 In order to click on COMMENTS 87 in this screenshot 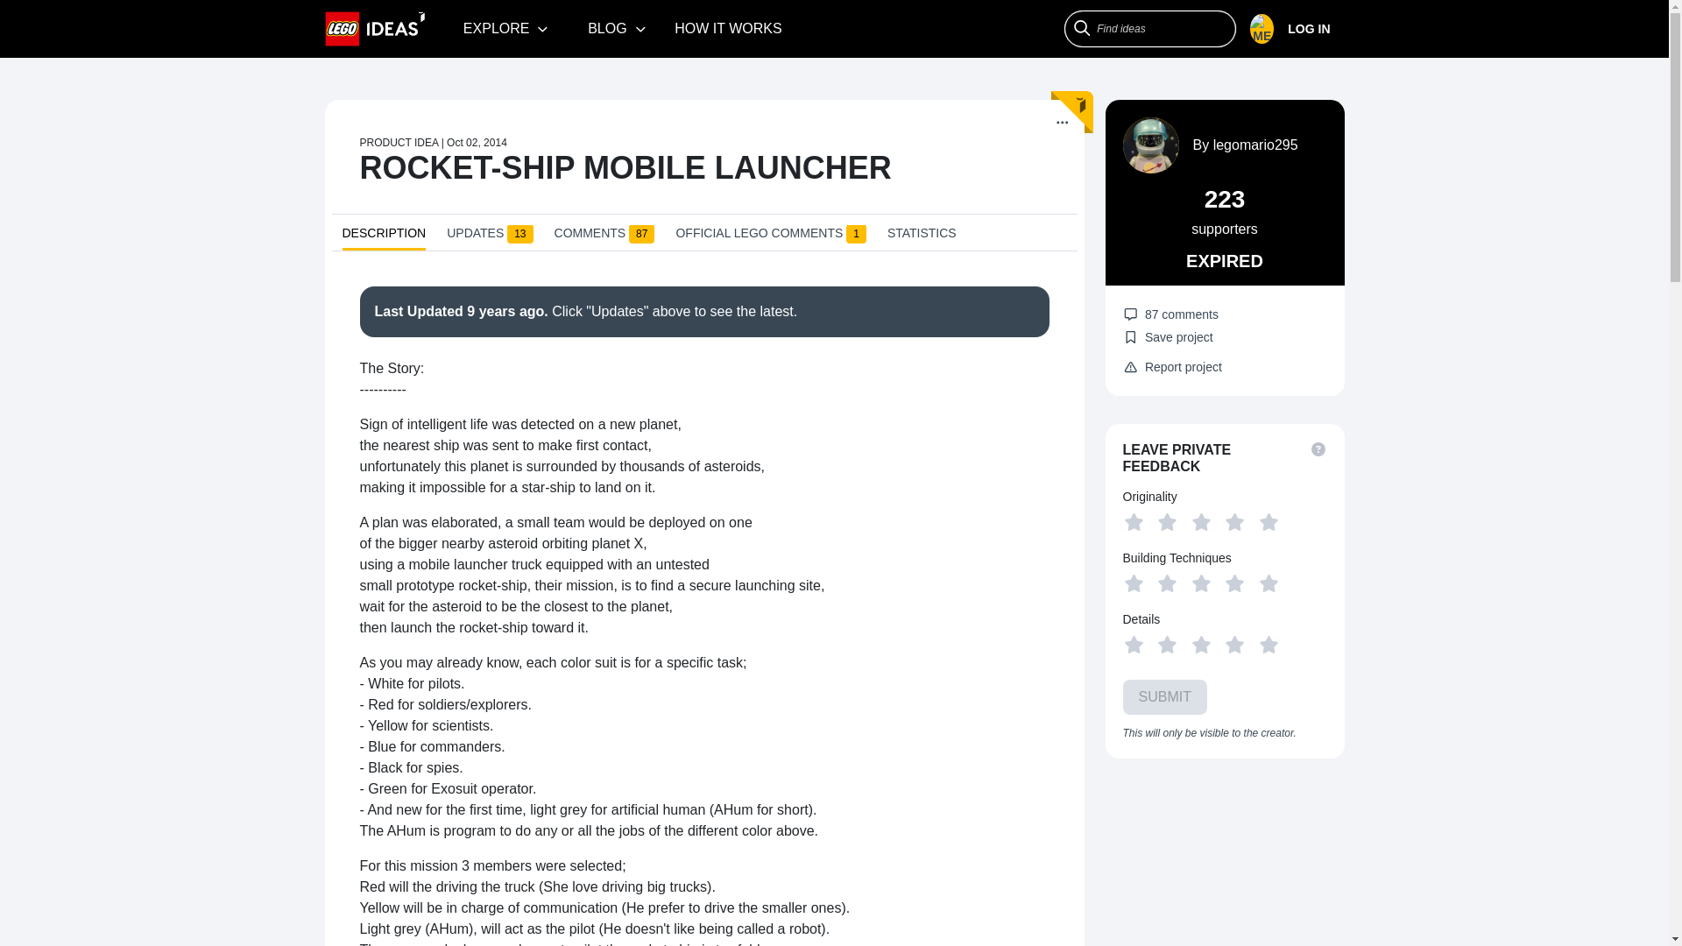, I will do `click(604, 236)`.